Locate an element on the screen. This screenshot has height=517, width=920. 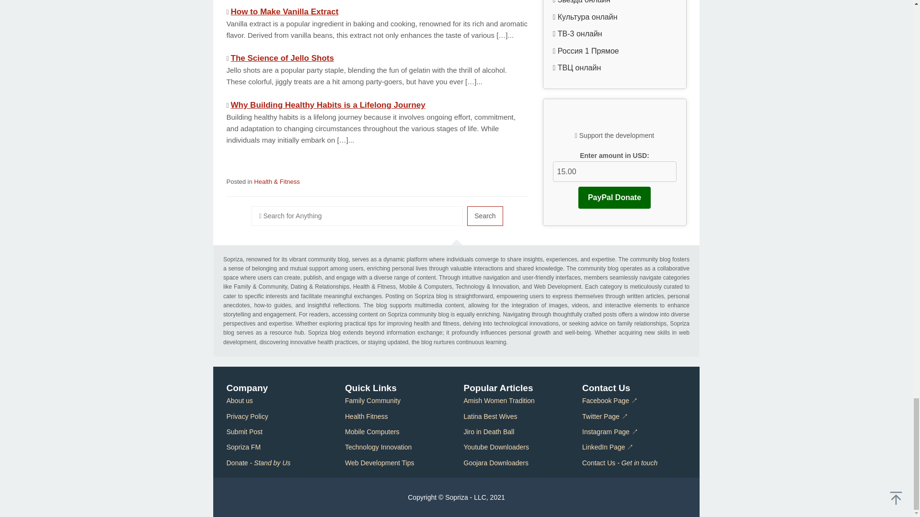
Search is located at coordinates (485, 215).